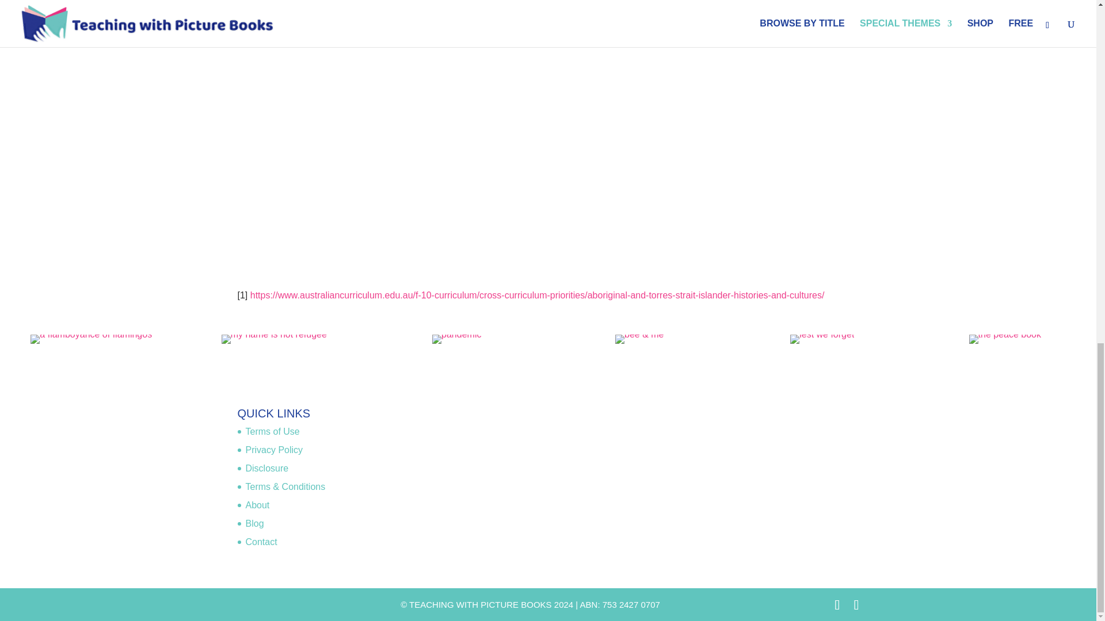  Describe the element at coordinates (272, 431) in the screenshot. I see `Terms of Use` at that location.